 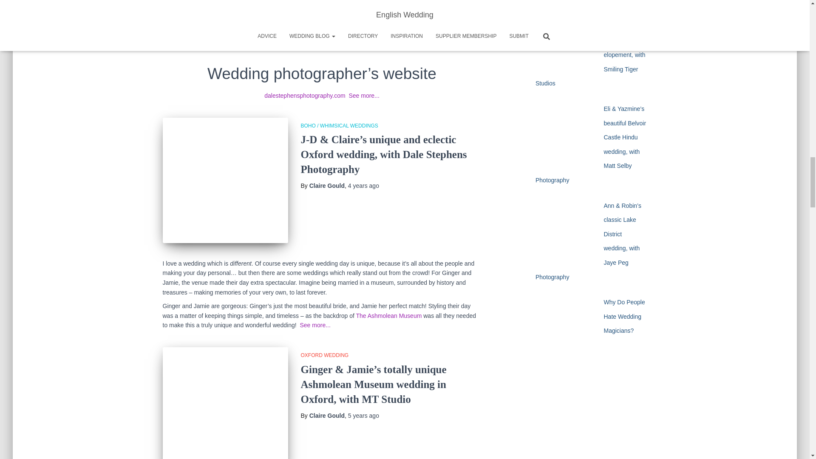 What do you see at coordinates (326, 185) in the screenshot?
I see `Claire Gould` at bounding box center [326, 185].